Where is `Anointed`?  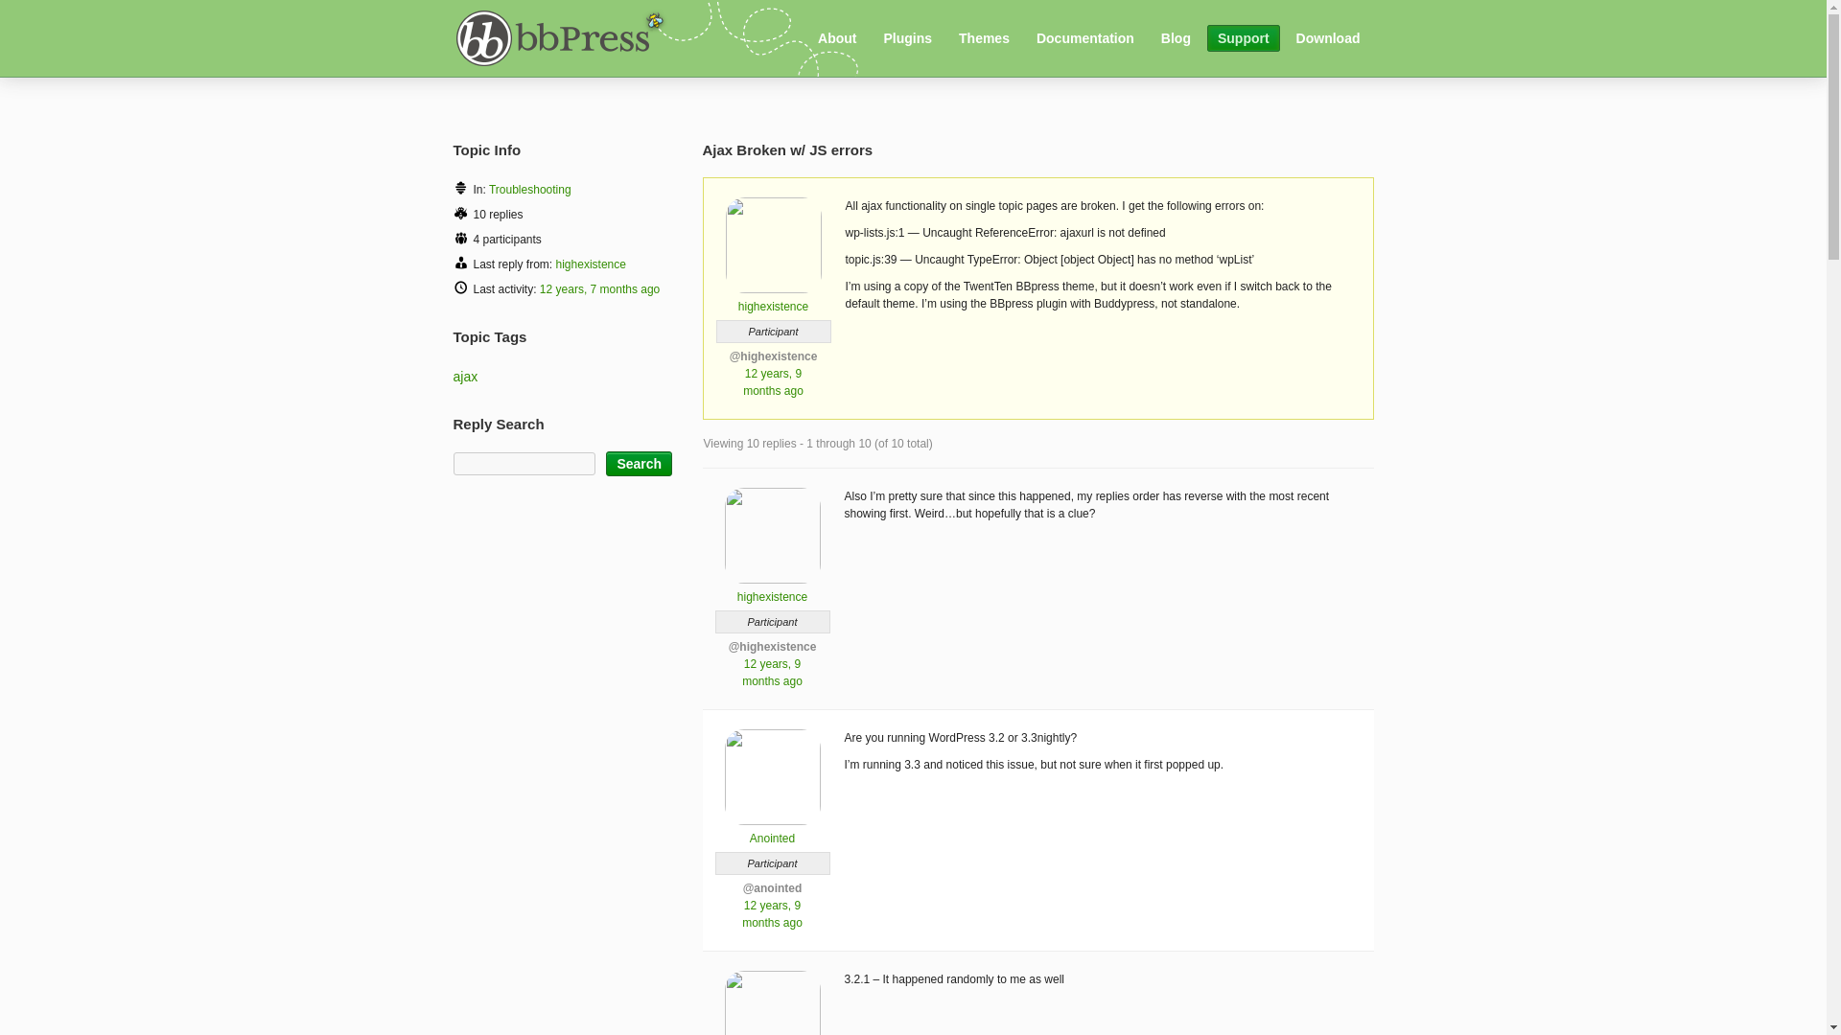
Anointed is located at coordinates (771, 830).